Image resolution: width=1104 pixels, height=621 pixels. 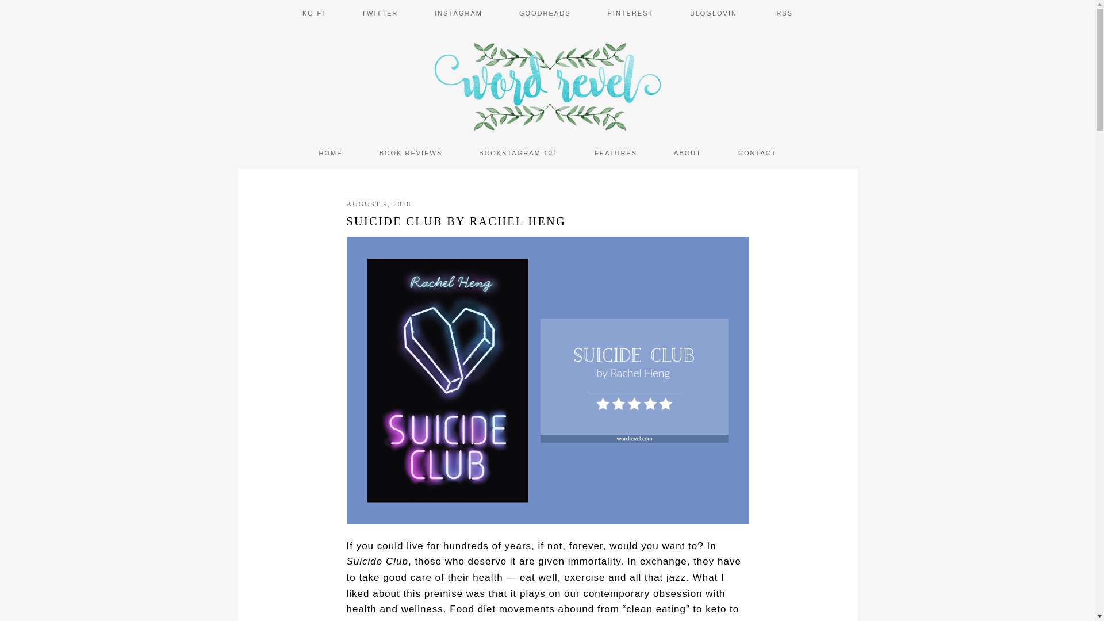 What do you see at coordinates (411, 153) in the screenshot?
I see `BOOK REVIEWS` at bounding box center [411, 153].